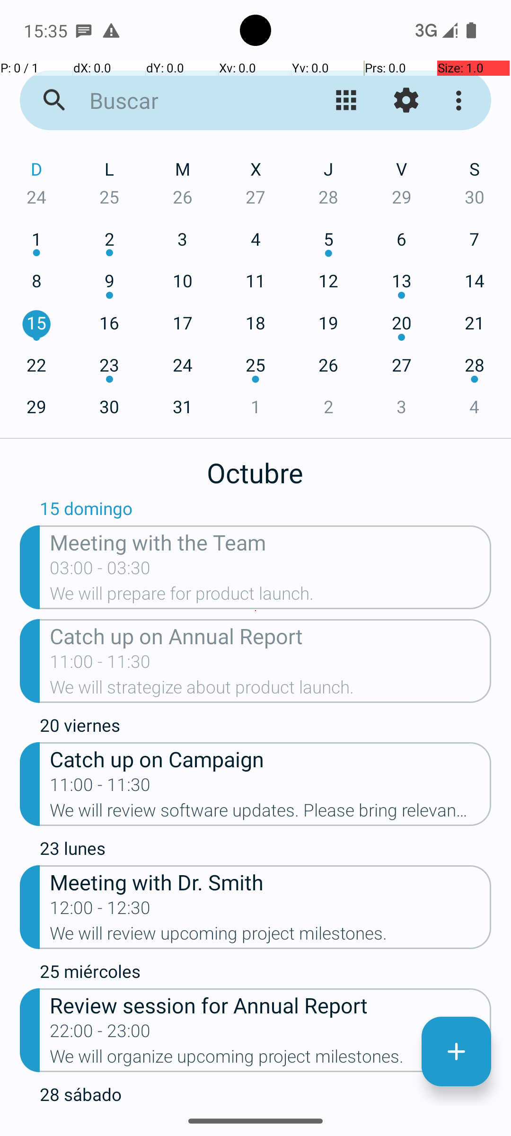 This screenshot has height=1136, width=511. What do you see at coordinates (271, 635) in the screenshot?
I see `Catch up on Annual Report` at bounding box center [271, 635].